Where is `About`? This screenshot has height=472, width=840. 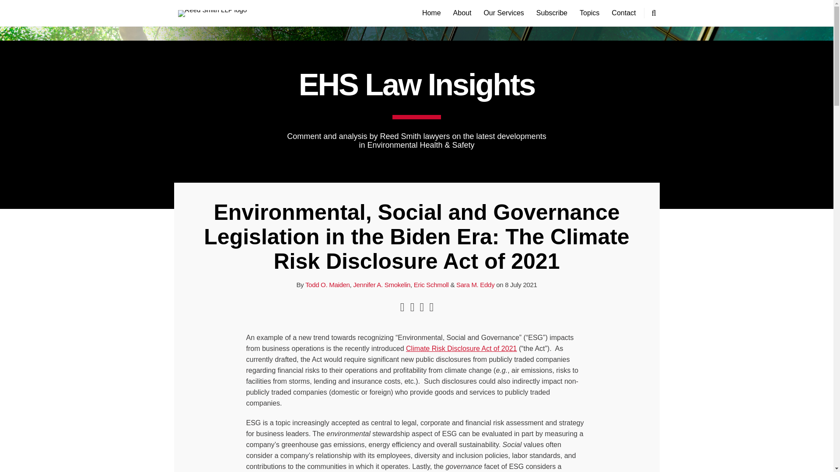
About is located at coordinates (462, 13).